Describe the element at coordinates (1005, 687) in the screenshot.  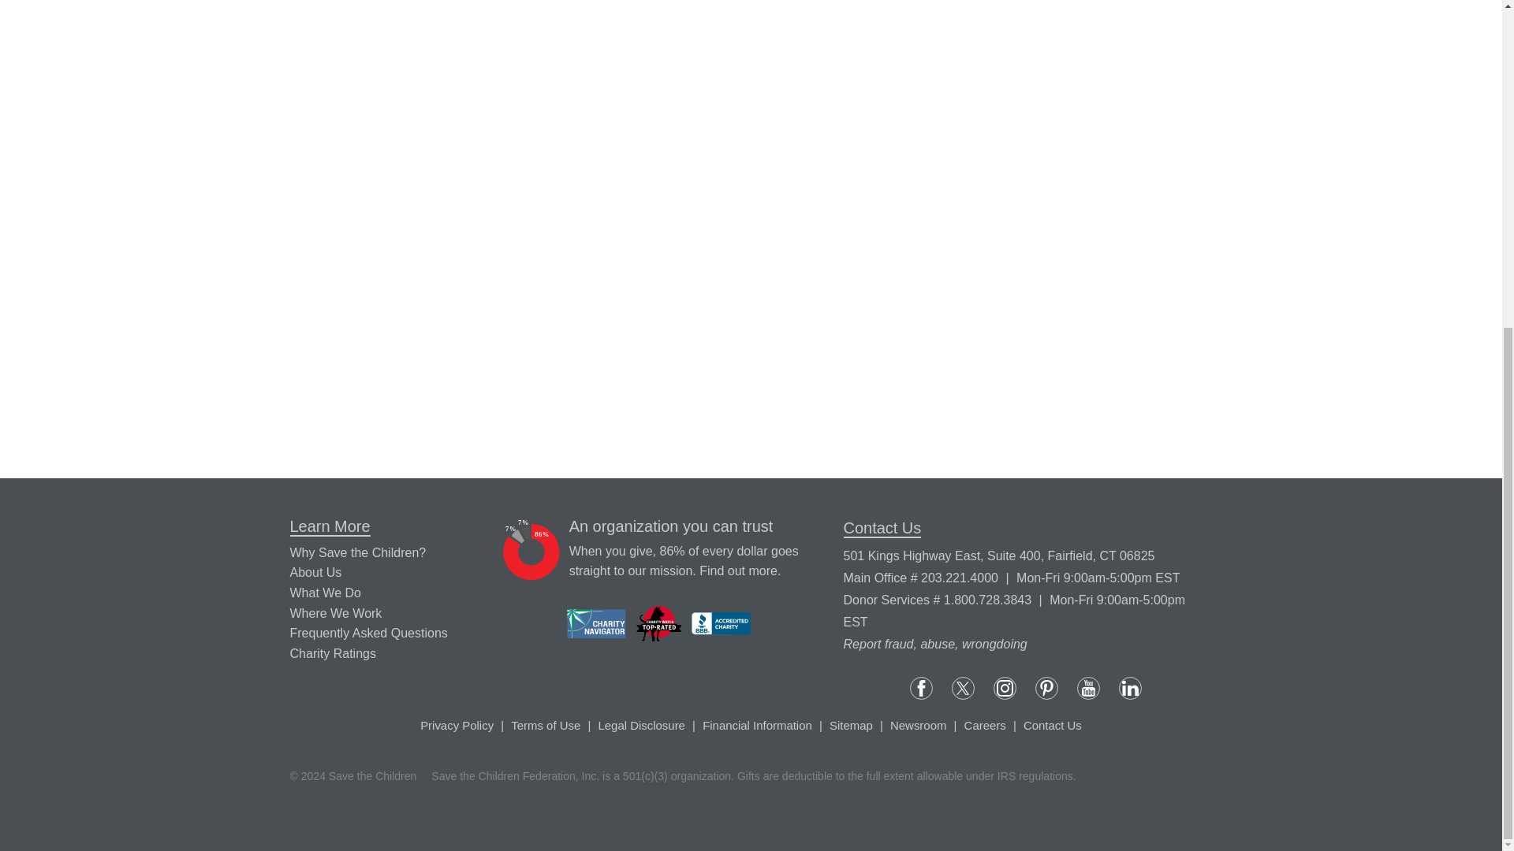
I see `Instagram` at that location.